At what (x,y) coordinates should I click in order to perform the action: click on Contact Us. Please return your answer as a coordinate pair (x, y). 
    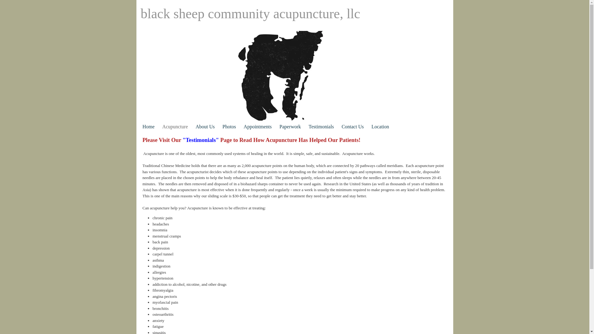
    Looking at the image, I should click on (353, 126).